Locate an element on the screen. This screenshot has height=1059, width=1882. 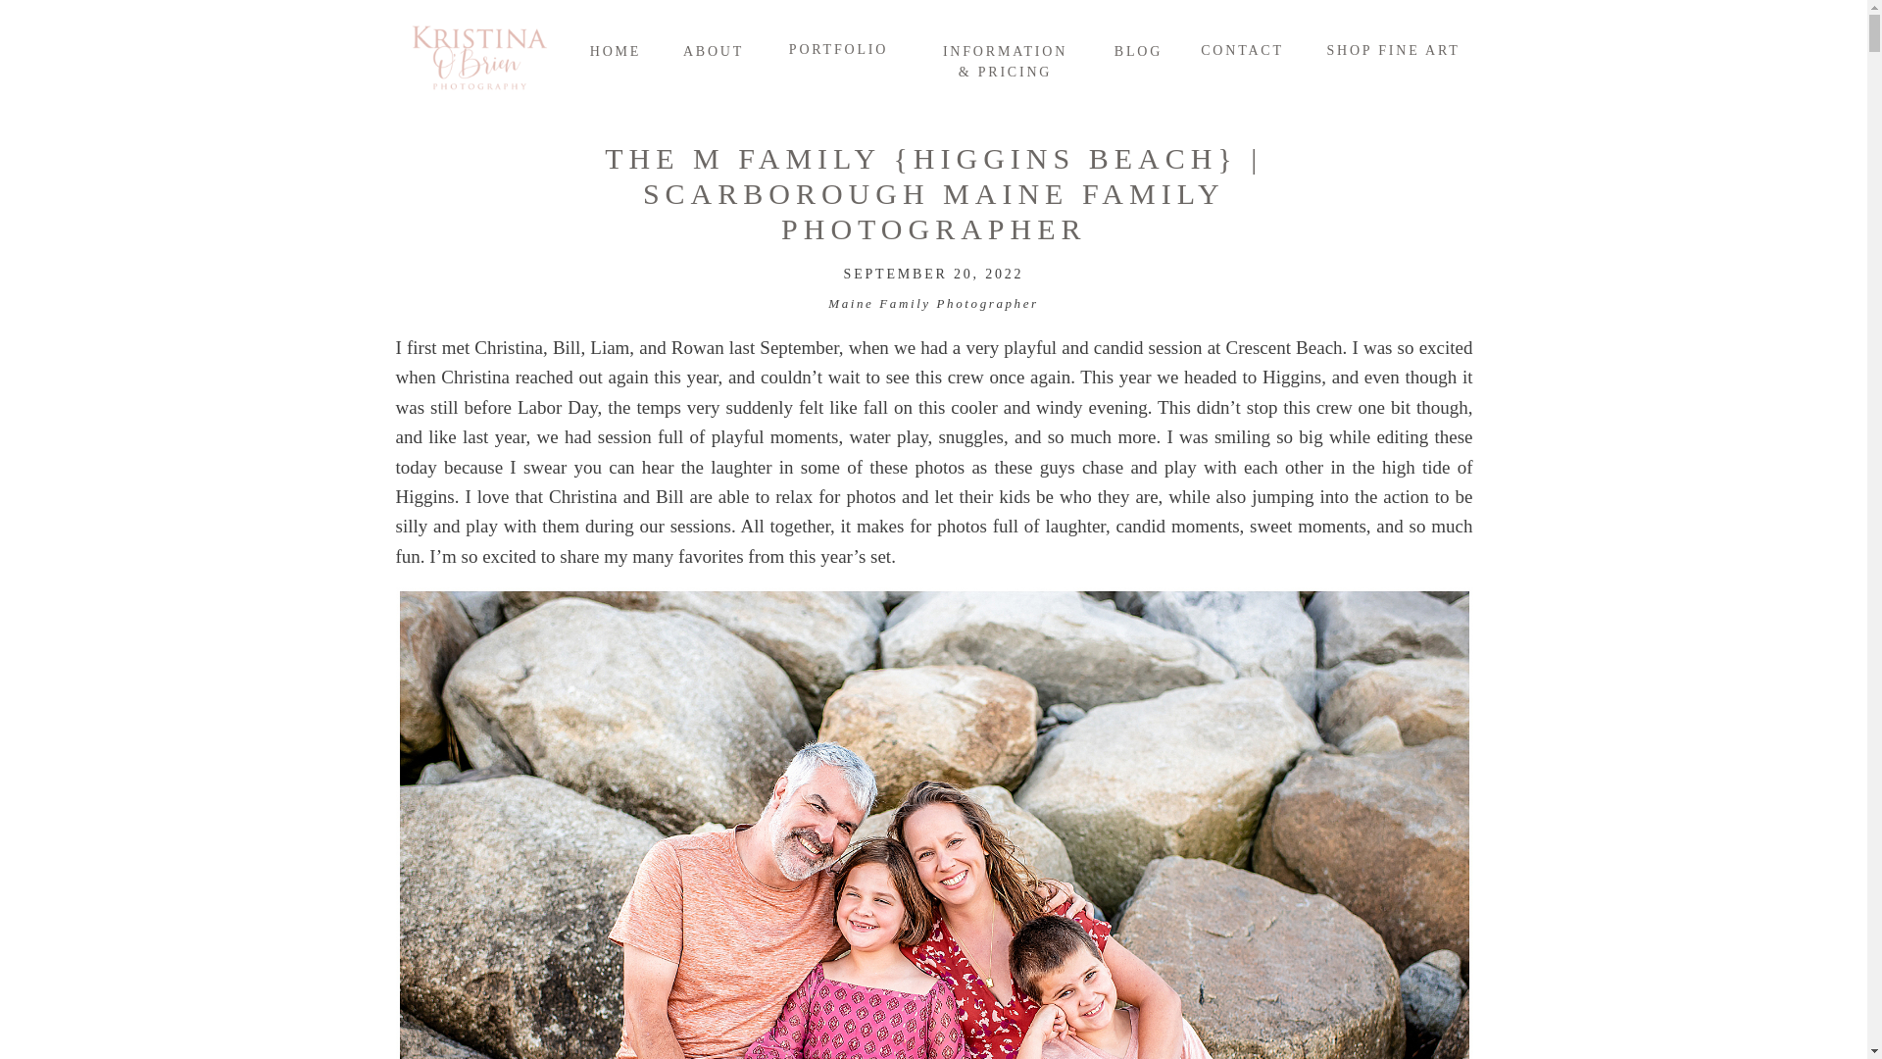
Maine Family Photographer is located at coordinates (933, 304).